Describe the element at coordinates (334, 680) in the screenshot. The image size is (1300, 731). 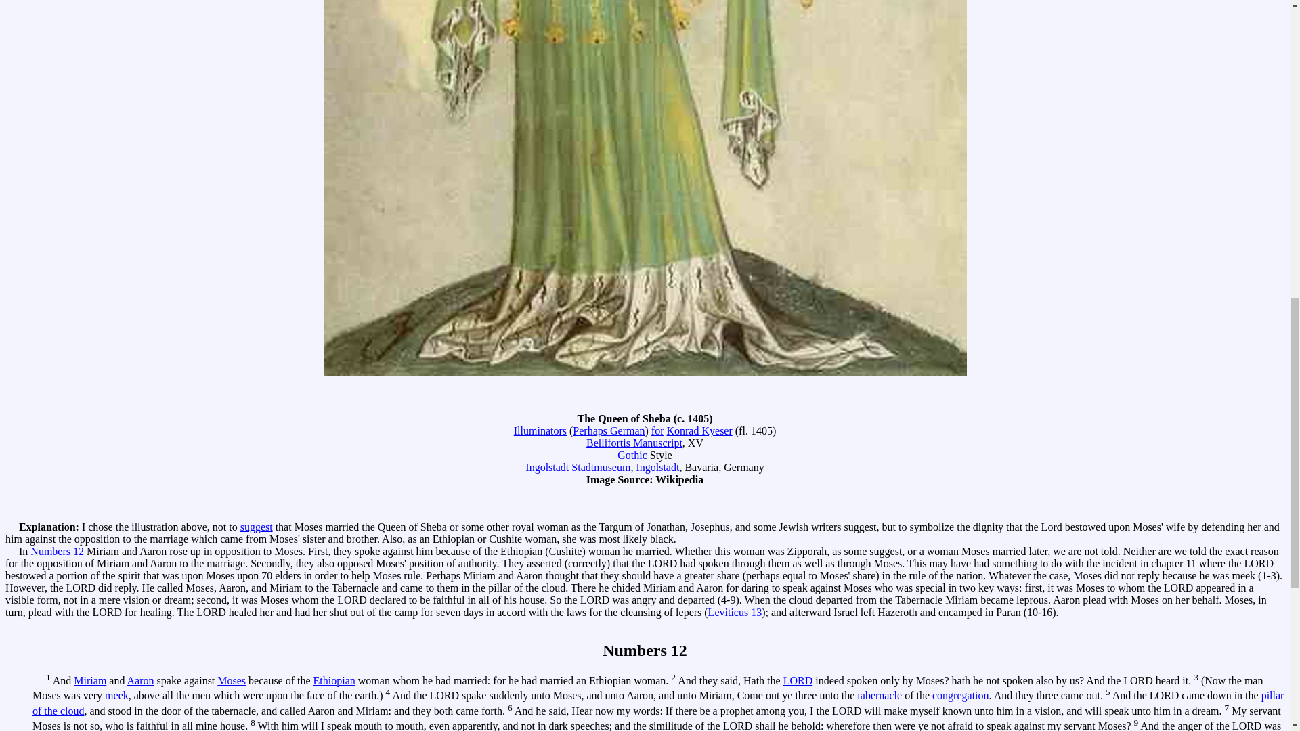
I see `Ethiopian` at that location.